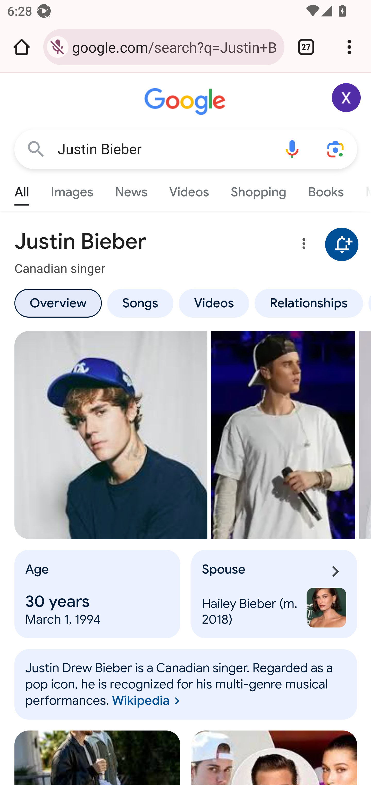  I want to click on Customize and control Google Chrome, so click(349, 47).